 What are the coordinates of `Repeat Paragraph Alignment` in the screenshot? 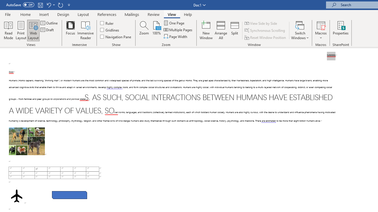 It's located at (60, 5).